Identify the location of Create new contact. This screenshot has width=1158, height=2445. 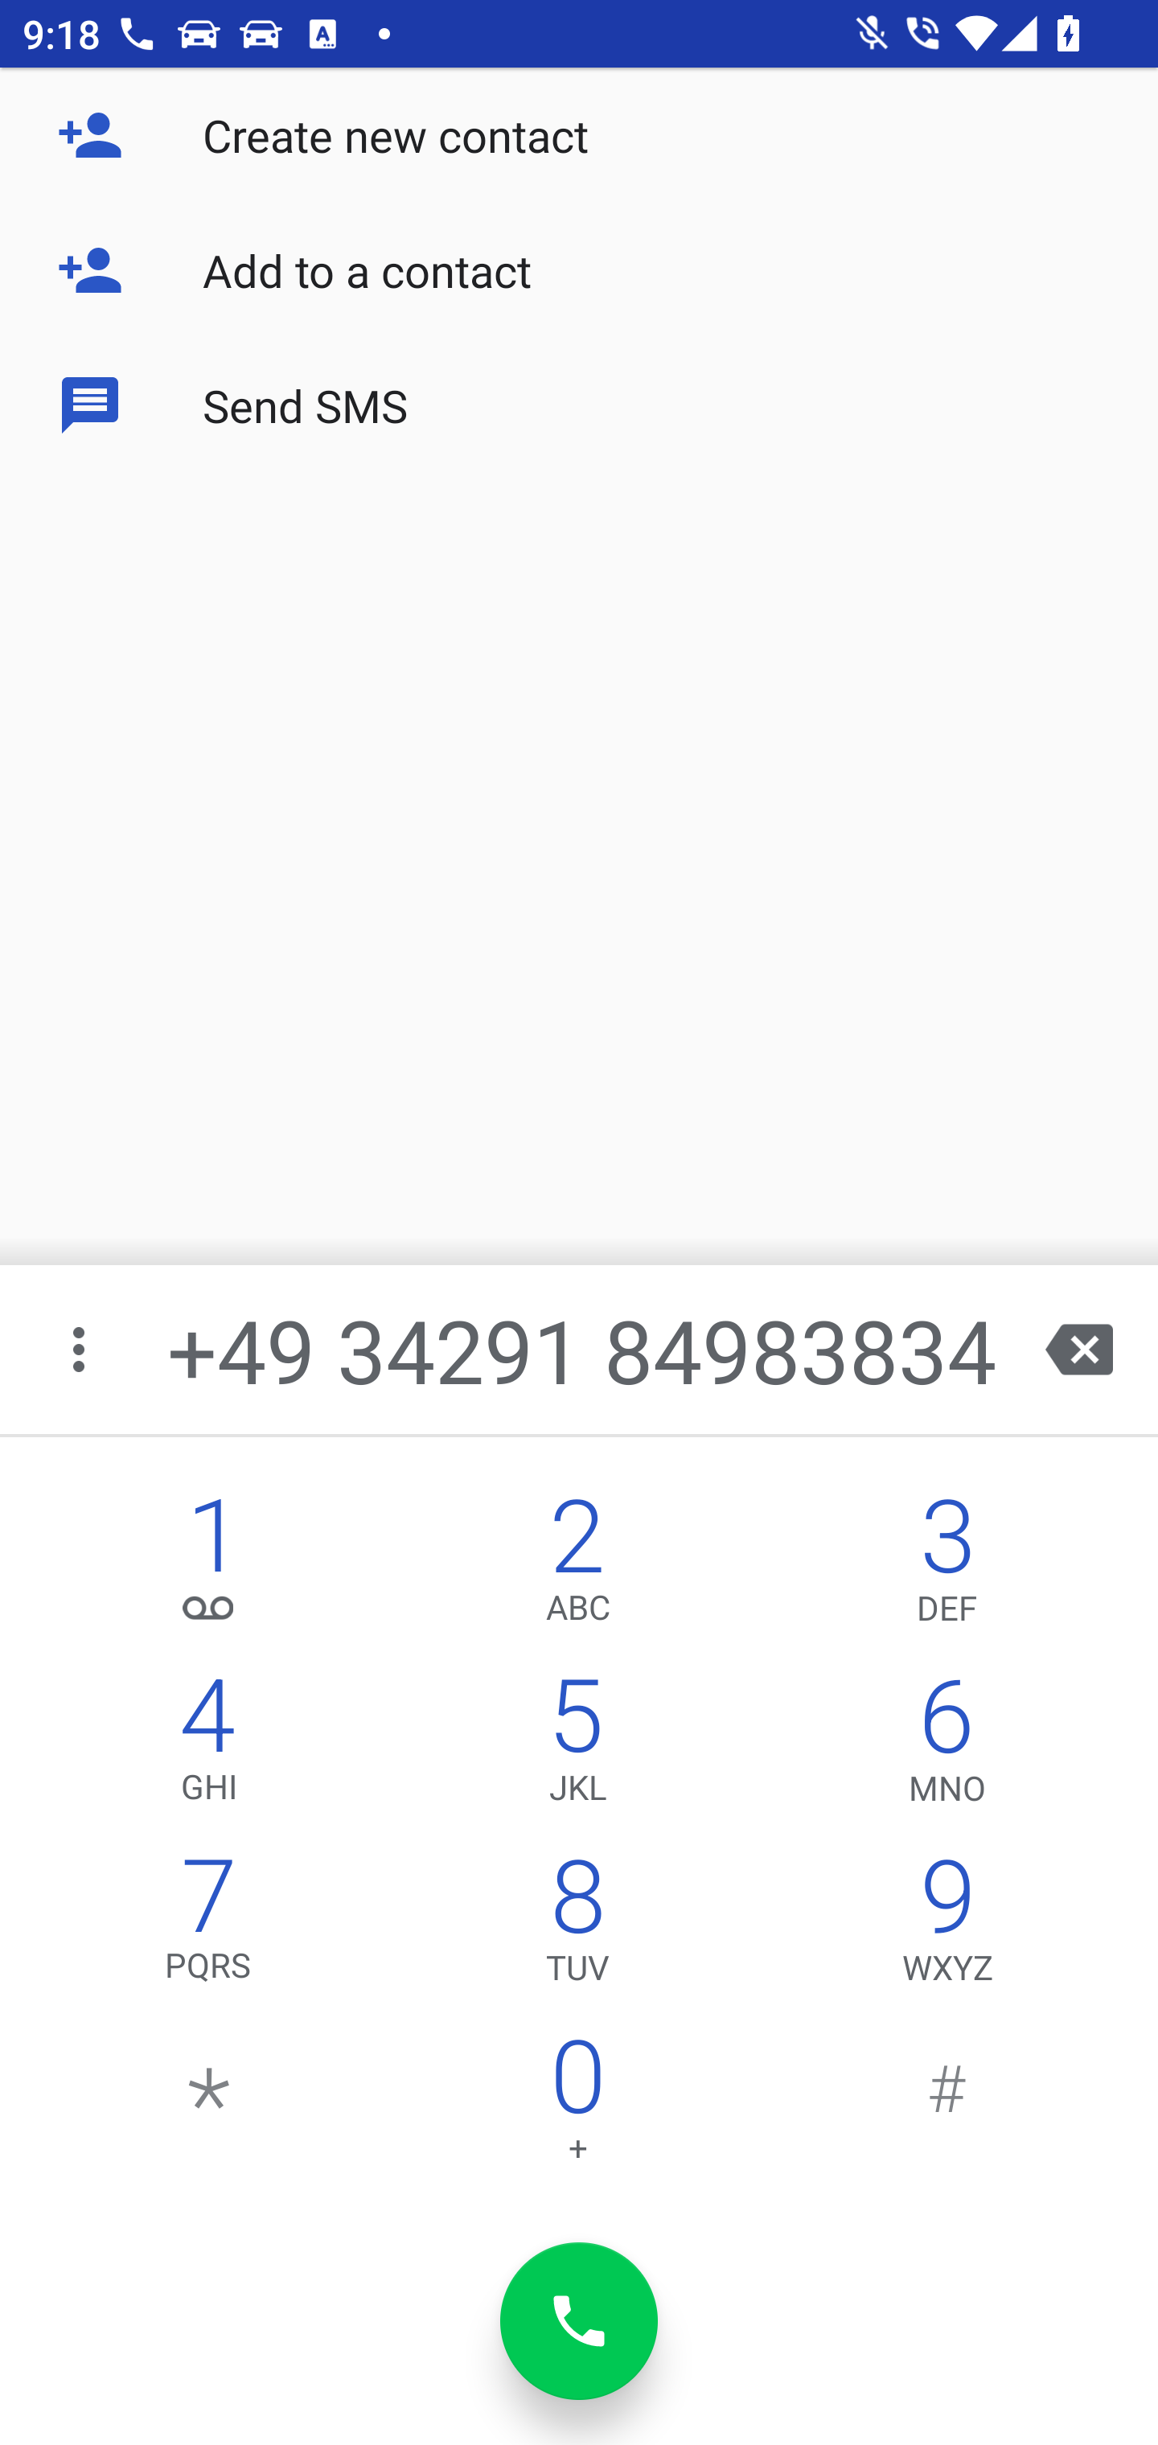
(579, 135).